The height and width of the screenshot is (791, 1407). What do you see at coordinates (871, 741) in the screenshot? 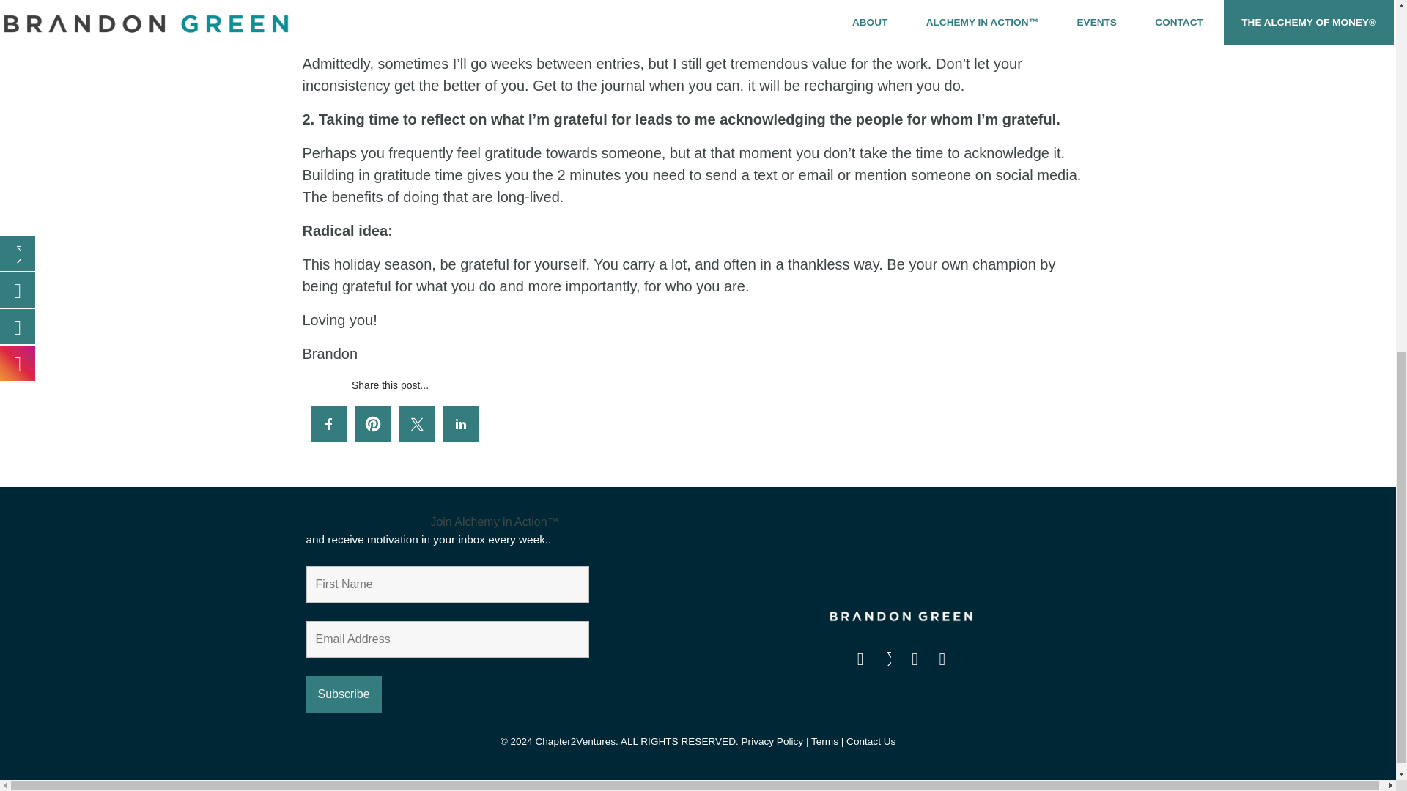
I see `Contact Us` at bounding box center [871, 741].